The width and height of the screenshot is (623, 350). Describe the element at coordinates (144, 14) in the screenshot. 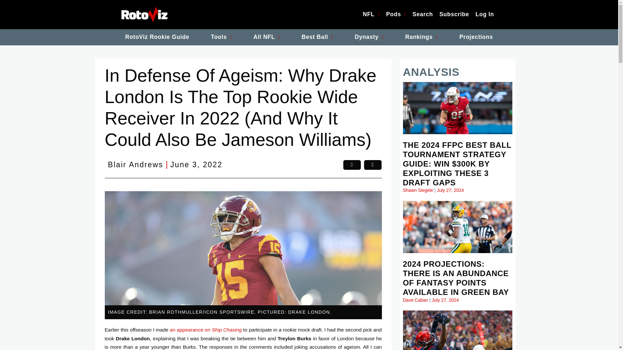

I see `RotoViz` at that location.